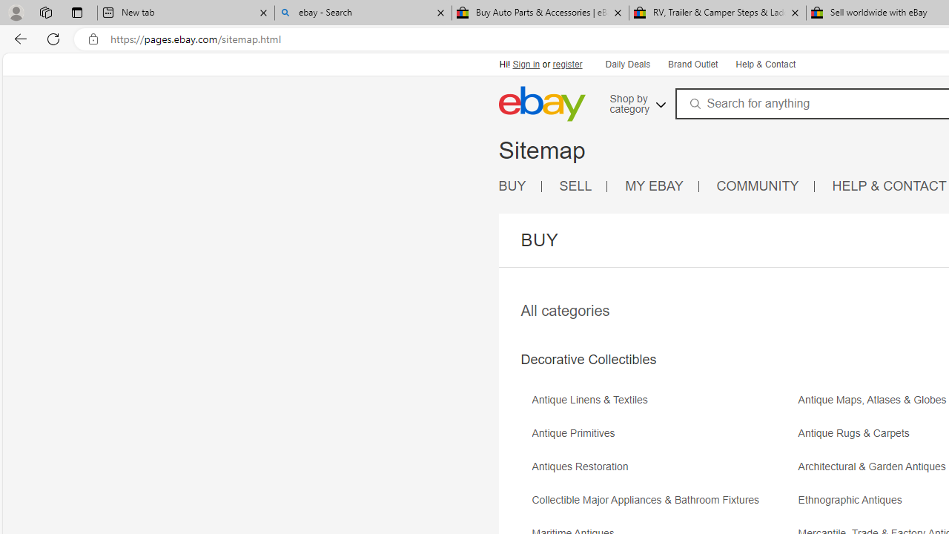  I want to click on Collectible Major Appliances & Bathroom Fixtures, so click(649, 500).